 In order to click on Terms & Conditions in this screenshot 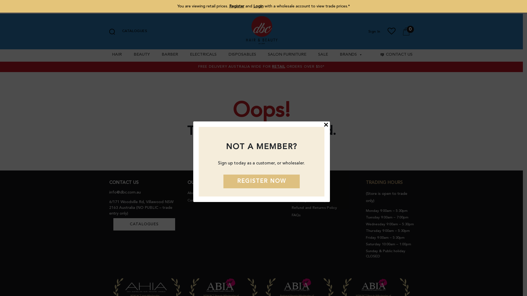, I will do `click(309, 193)`.